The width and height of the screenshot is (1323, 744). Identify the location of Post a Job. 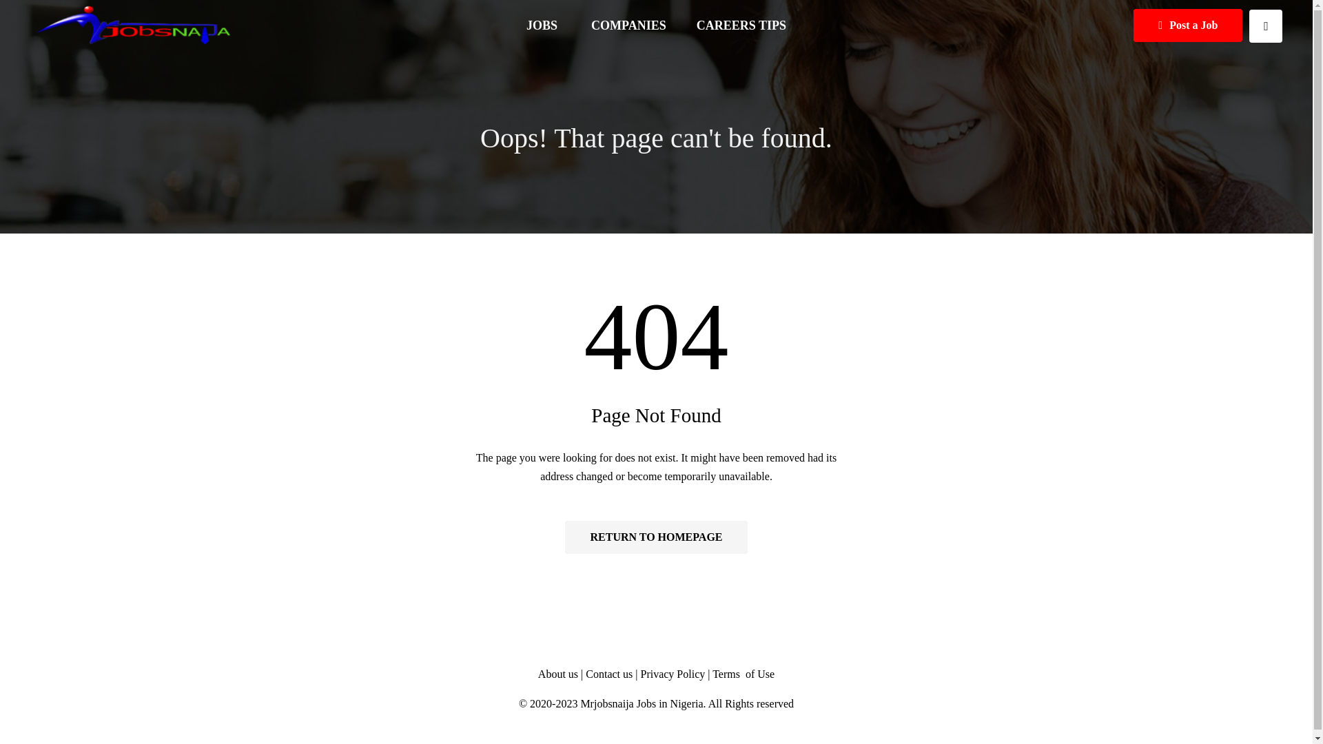
(1188, 25).